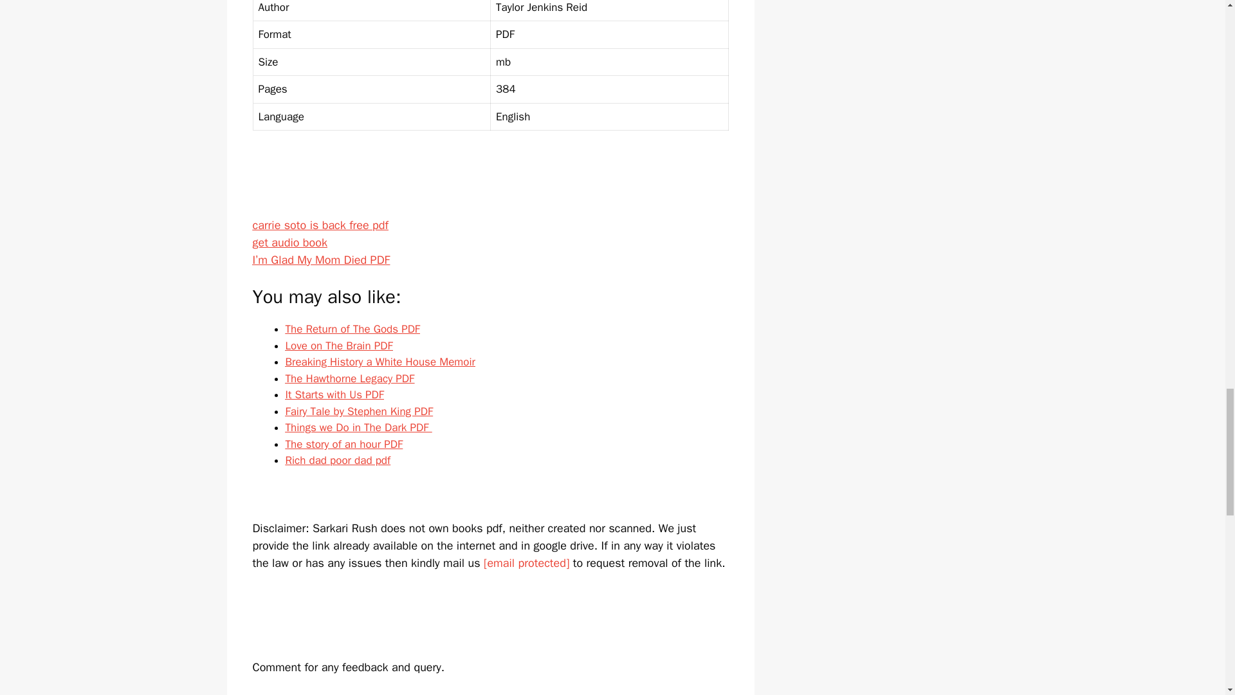  I want to click on It Starts with Us PDF, so click(334, 394).